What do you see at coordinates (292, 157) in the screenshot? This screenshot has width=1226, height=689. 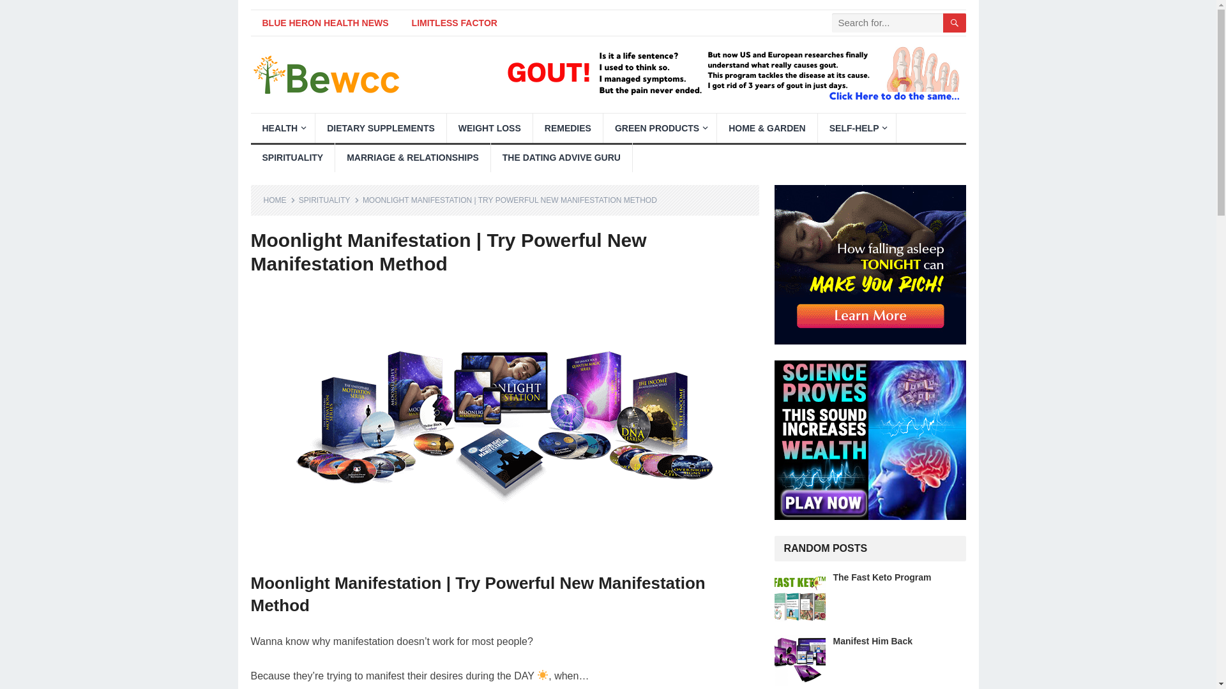 I see `SPIRITUALITY` at bounding box center [292, 157].